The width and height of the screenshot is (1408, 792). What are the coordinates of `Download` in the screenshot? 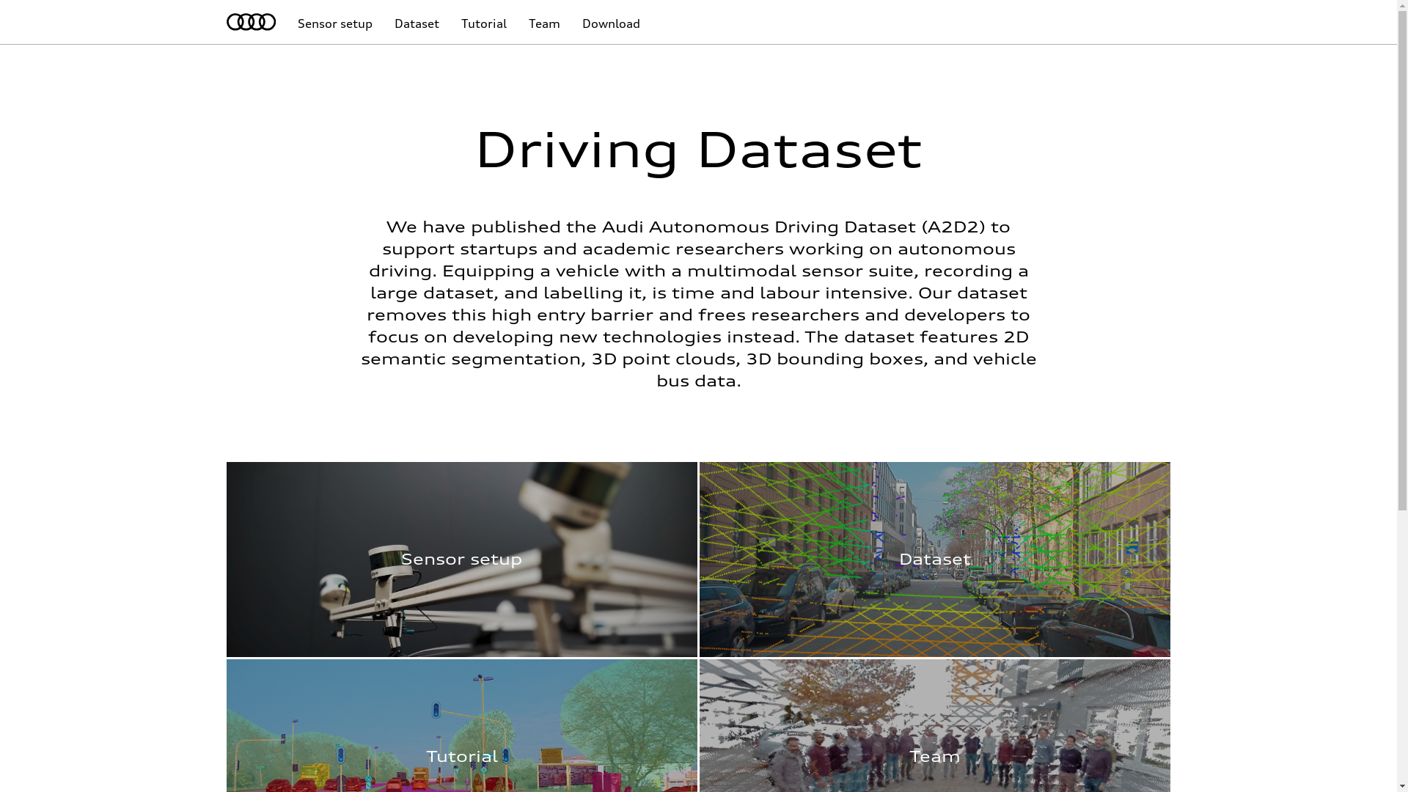 It's located at (612, 28).